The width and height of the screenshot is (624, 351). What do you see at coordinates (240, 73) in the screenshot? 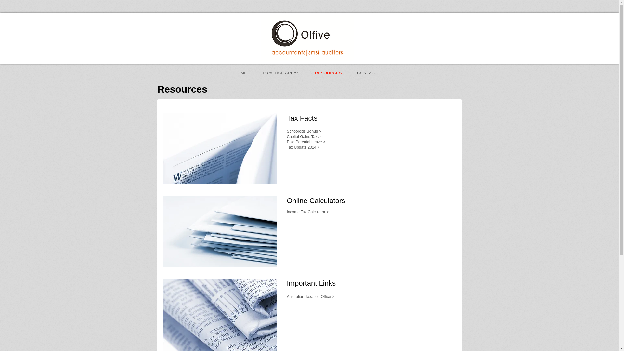
I see `HOME` at bounding box center [240, 73].